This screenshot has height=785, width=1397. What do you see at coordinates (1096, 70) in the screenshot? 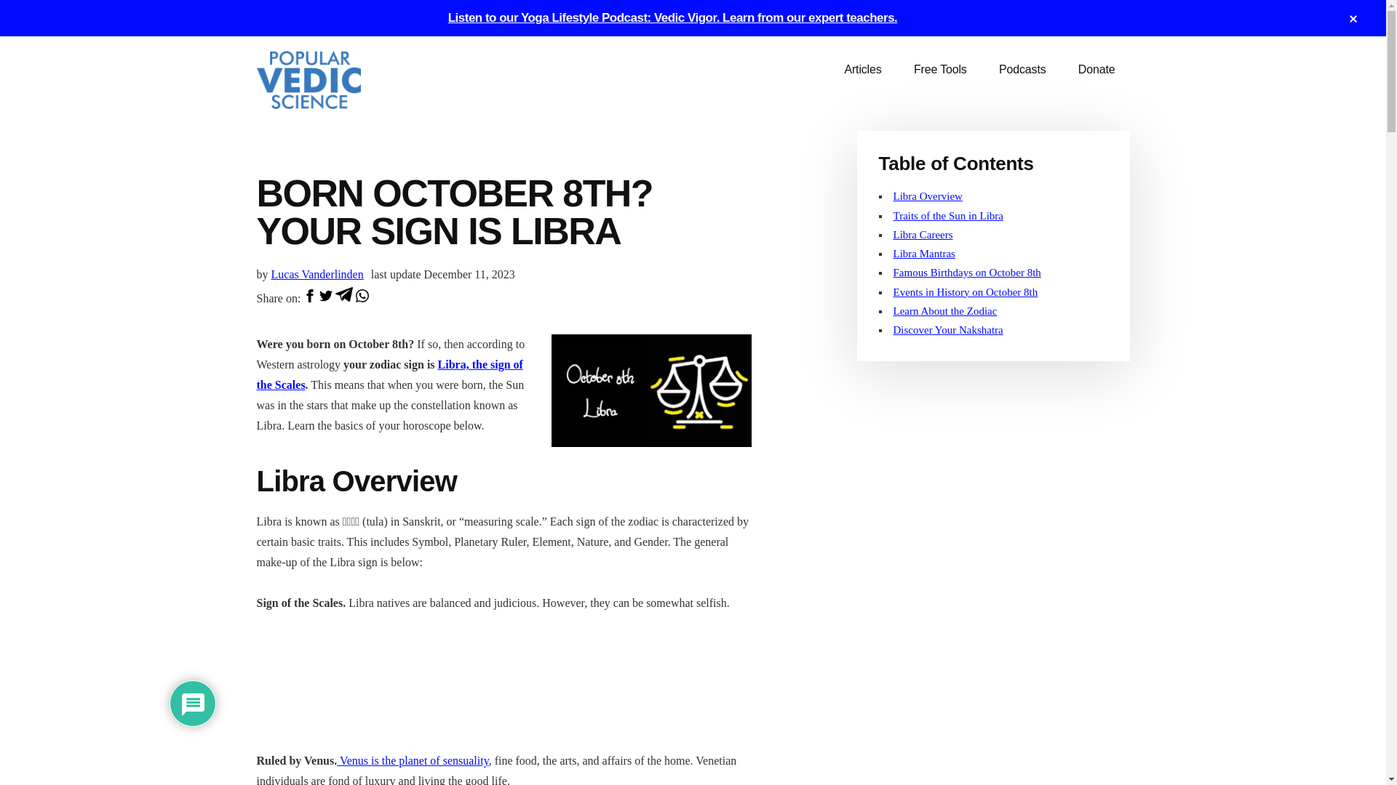
I see `Donate` at bounding box center [1096, 70].